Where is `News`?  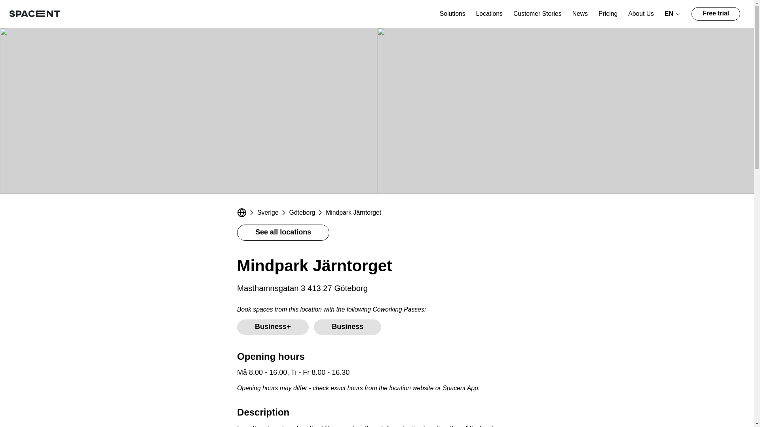 News is located at coordinates (579, 13).